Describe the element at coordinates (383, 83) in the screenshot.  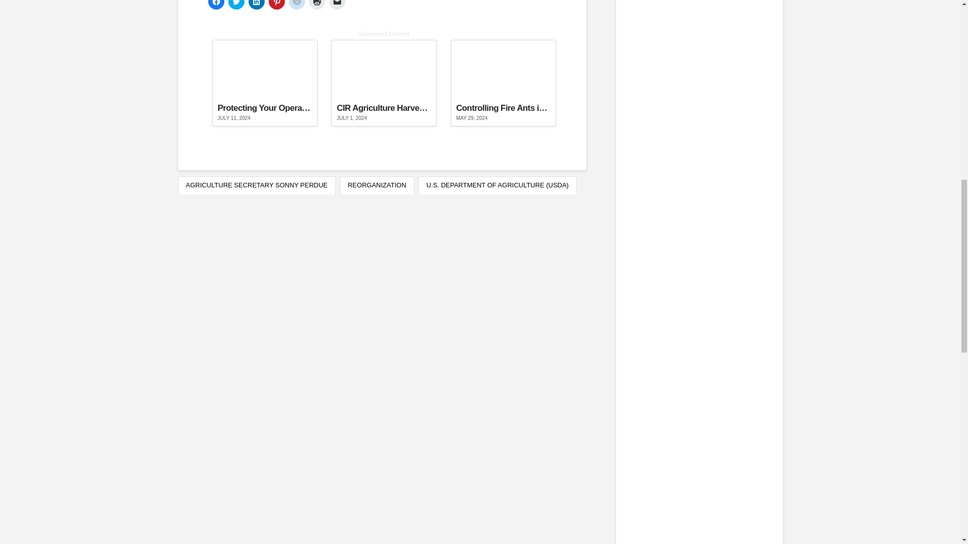
I see `Permalink to: "CIR Agriculture Harvester Products"` at that location.